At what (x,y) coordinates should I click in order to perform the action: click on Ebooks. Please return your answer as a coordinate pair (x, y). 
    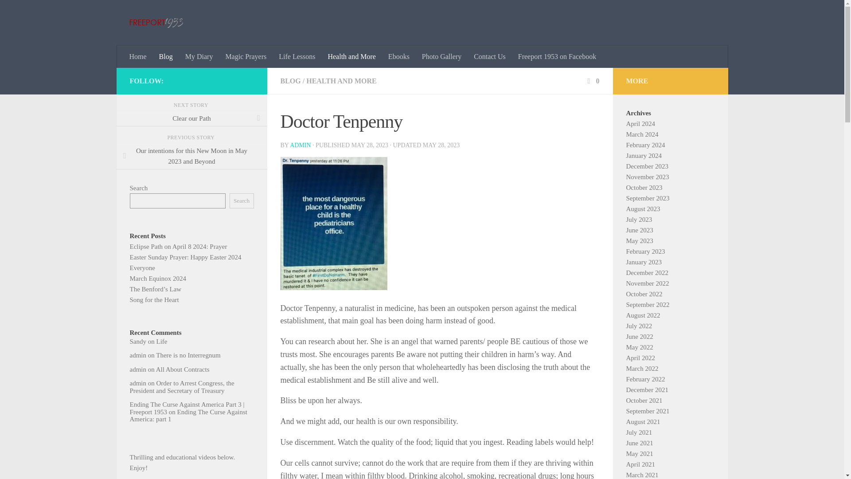
    Looking at the image, I should click on (399, 57).